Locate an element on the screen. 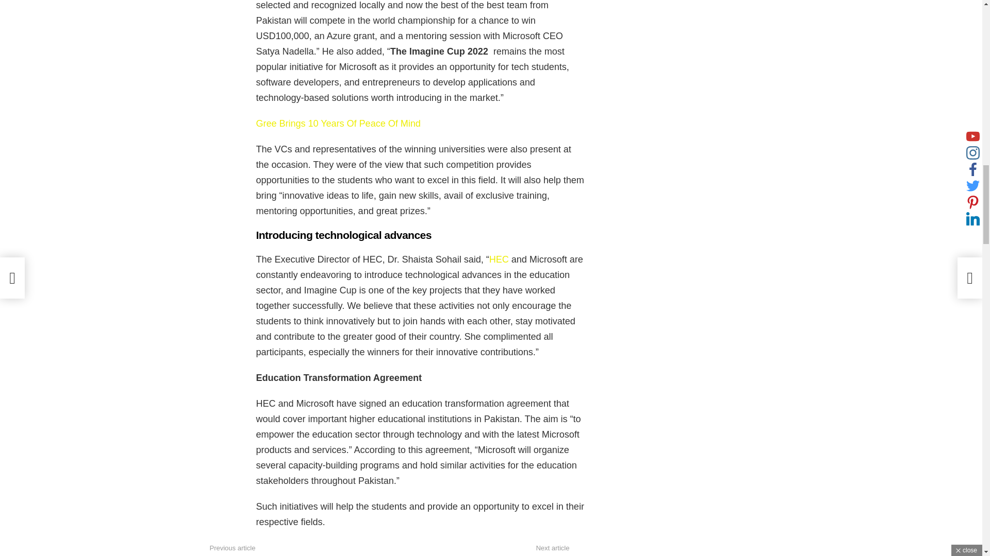  Gree Brings 10 Years Of Peace Of Mind is located at coordinates (337, 124).